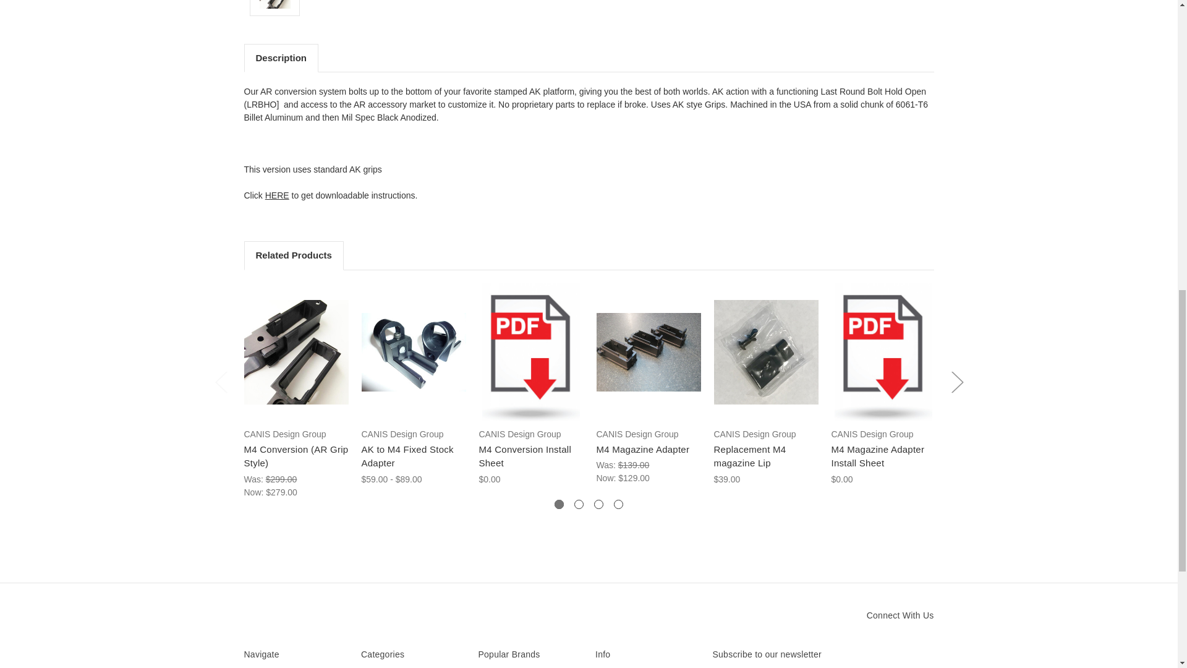 The image size is (1187, 668). I want to click on Related Products, so click(293, 255).